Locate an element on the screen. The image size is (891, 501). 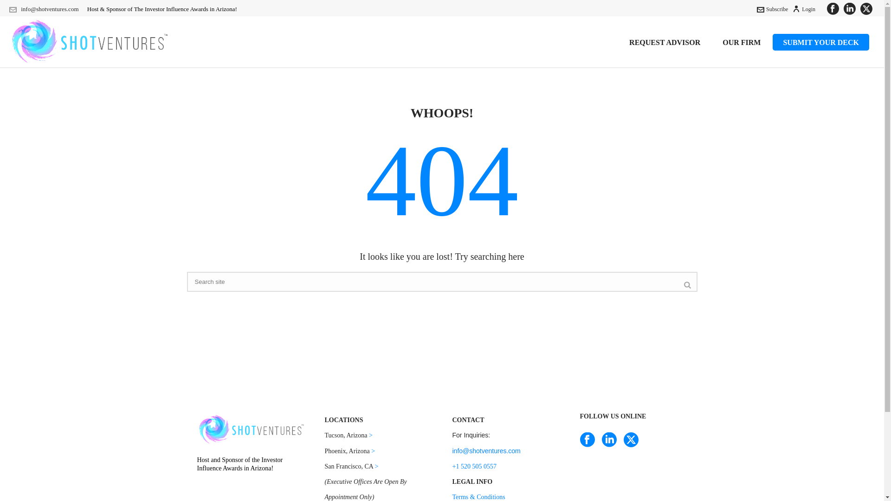
Follow Us on facebook is located at coordinates (588, 440).